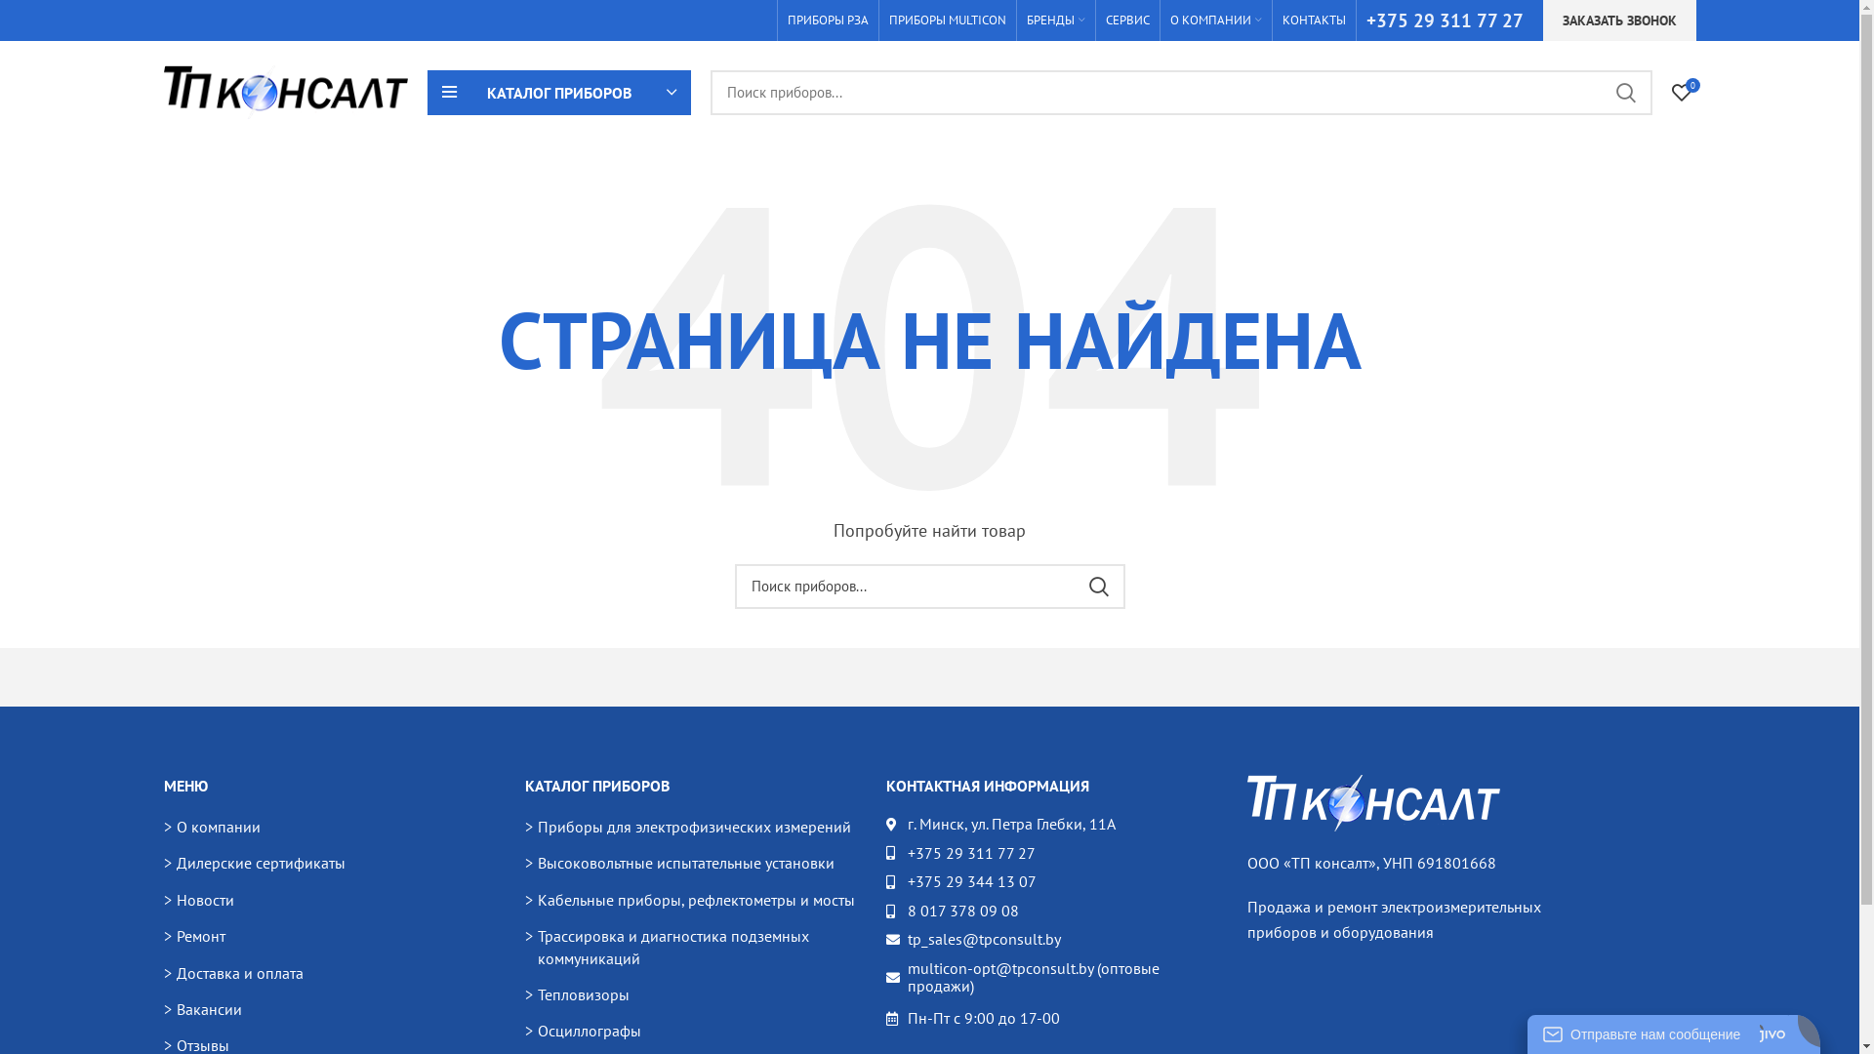 The image size is (1874, 1054). What do you see at coordinates (1098, 586) in the screenshot?
I see `SEARCH` at bounding box center [1098, 586].